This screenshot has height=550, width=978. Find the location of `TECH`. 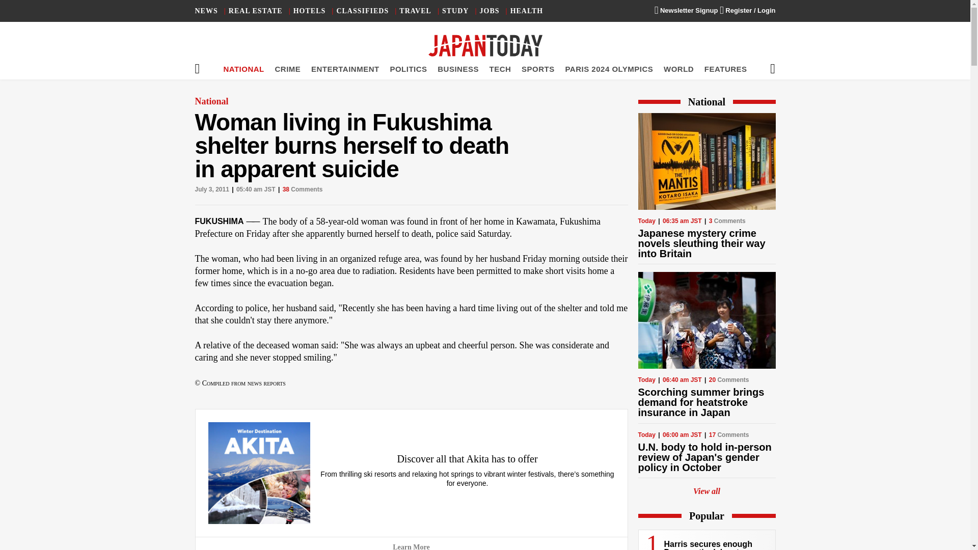

TECH is located at coordinates (500, 69).